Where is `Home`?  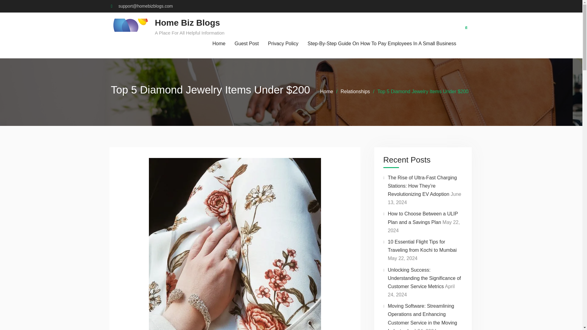 Home is located at coordinates (327, 91).